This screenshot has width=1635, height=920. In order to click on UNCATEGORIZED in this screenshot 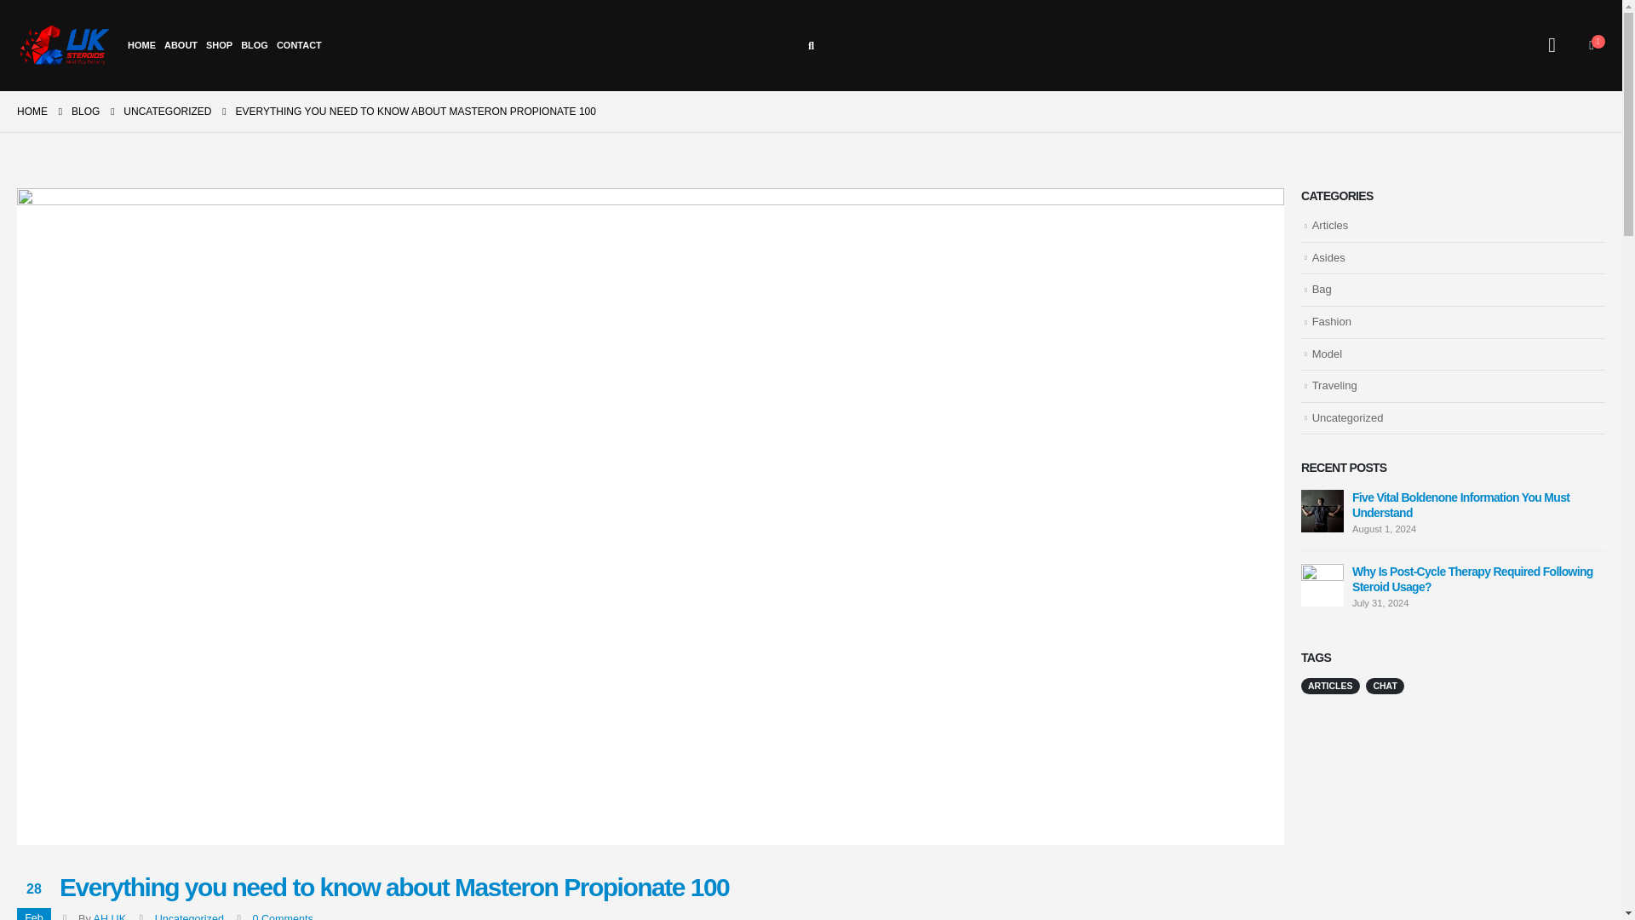, I will do `click(167, 111)`.